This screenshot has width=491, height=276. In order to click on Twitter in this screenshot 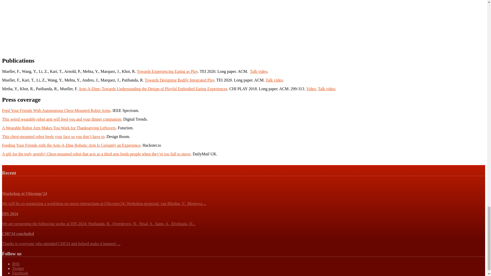, I will do `click(18, 268)`.